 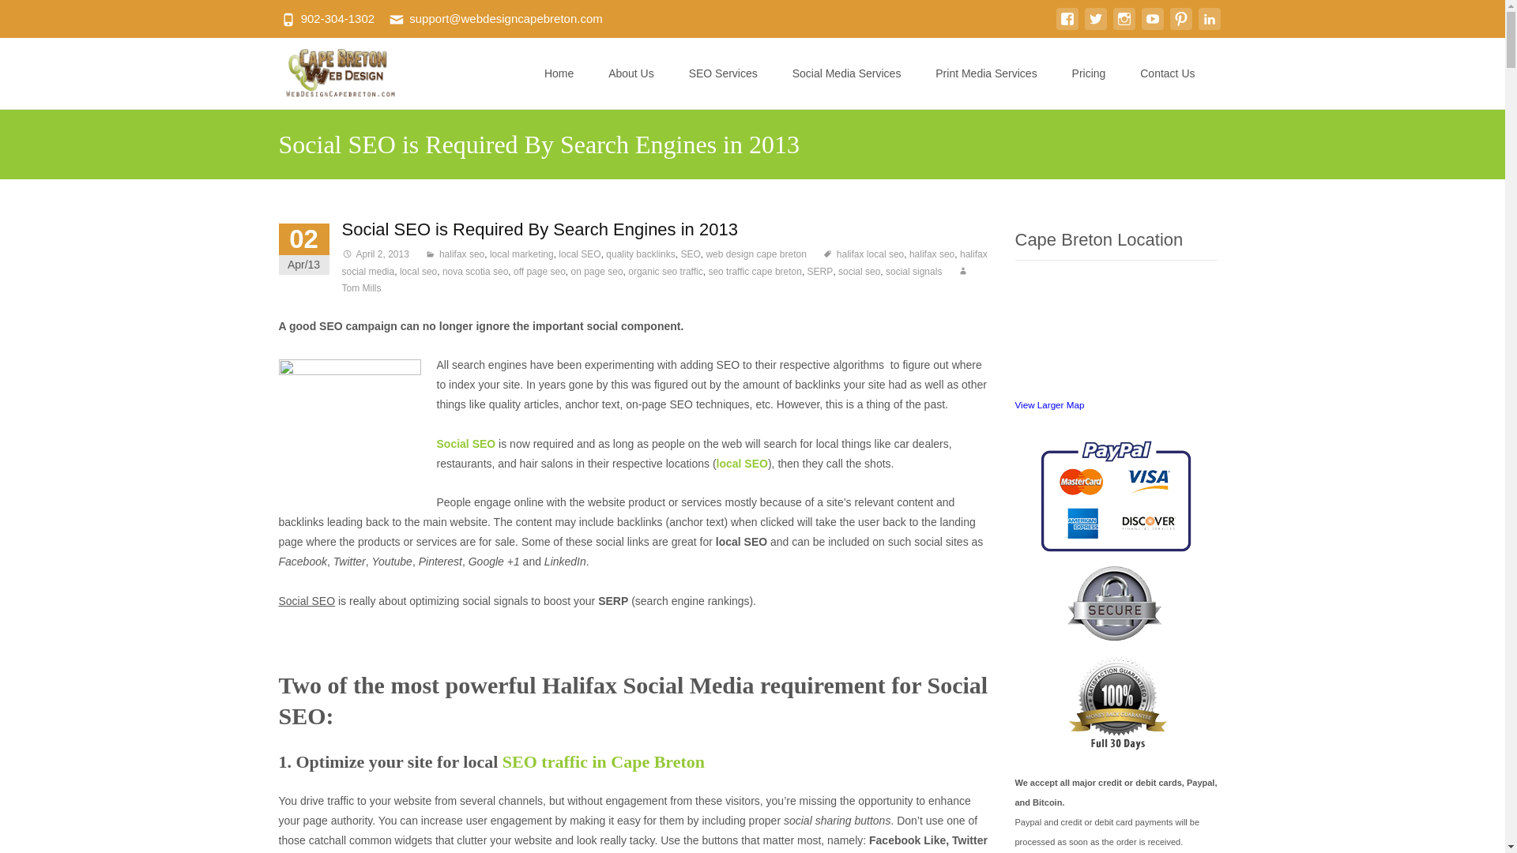 What do you see at coordinates (722, 73) in the screenshot?
I see `SEO Services` at bounding box center [722, 73].